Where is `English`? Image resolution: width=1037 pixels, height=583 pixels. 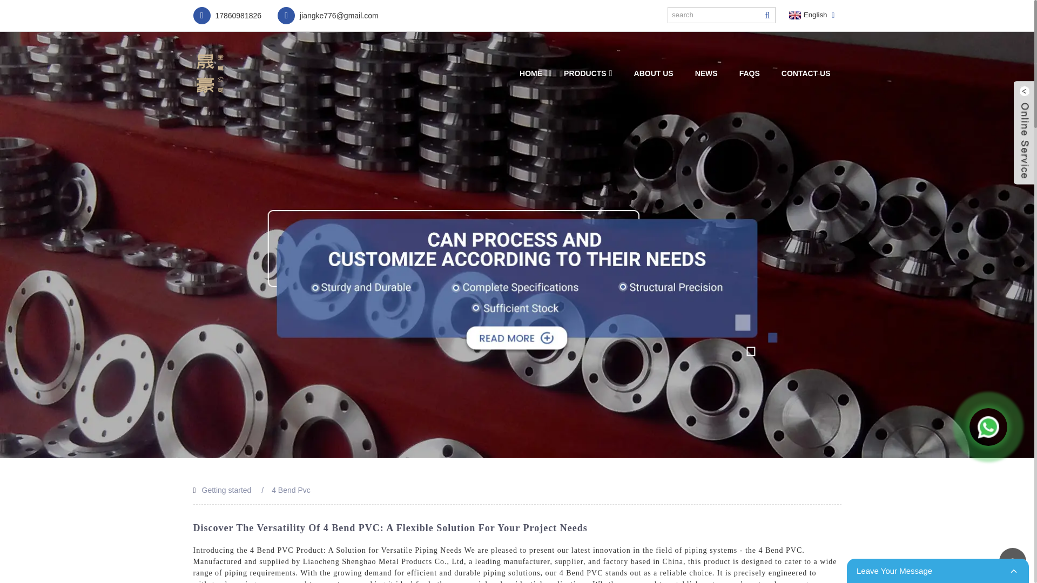
English is located at coordinates (807, 15).